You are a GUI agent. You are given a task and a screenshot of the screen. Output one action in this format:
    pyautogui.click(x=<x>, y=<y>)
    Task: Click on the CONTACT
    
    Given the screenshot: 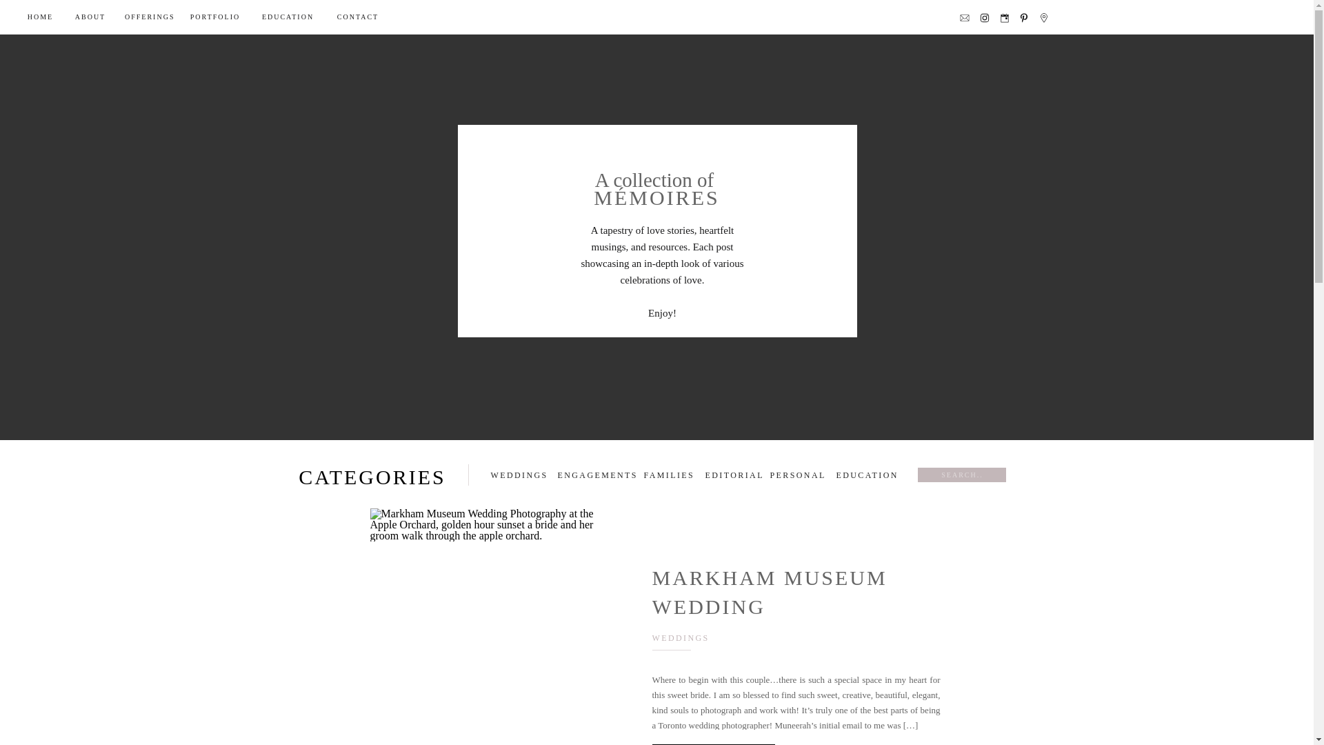 What is the action you would take?
    pyautogui.click(x=357, y=17)
    